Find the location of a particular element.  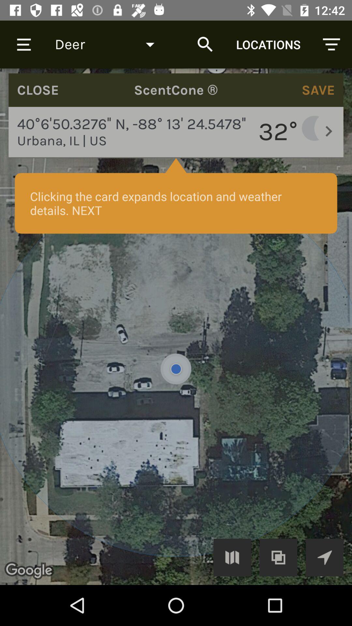

to track location/direction is located at coordinates (325, 558).